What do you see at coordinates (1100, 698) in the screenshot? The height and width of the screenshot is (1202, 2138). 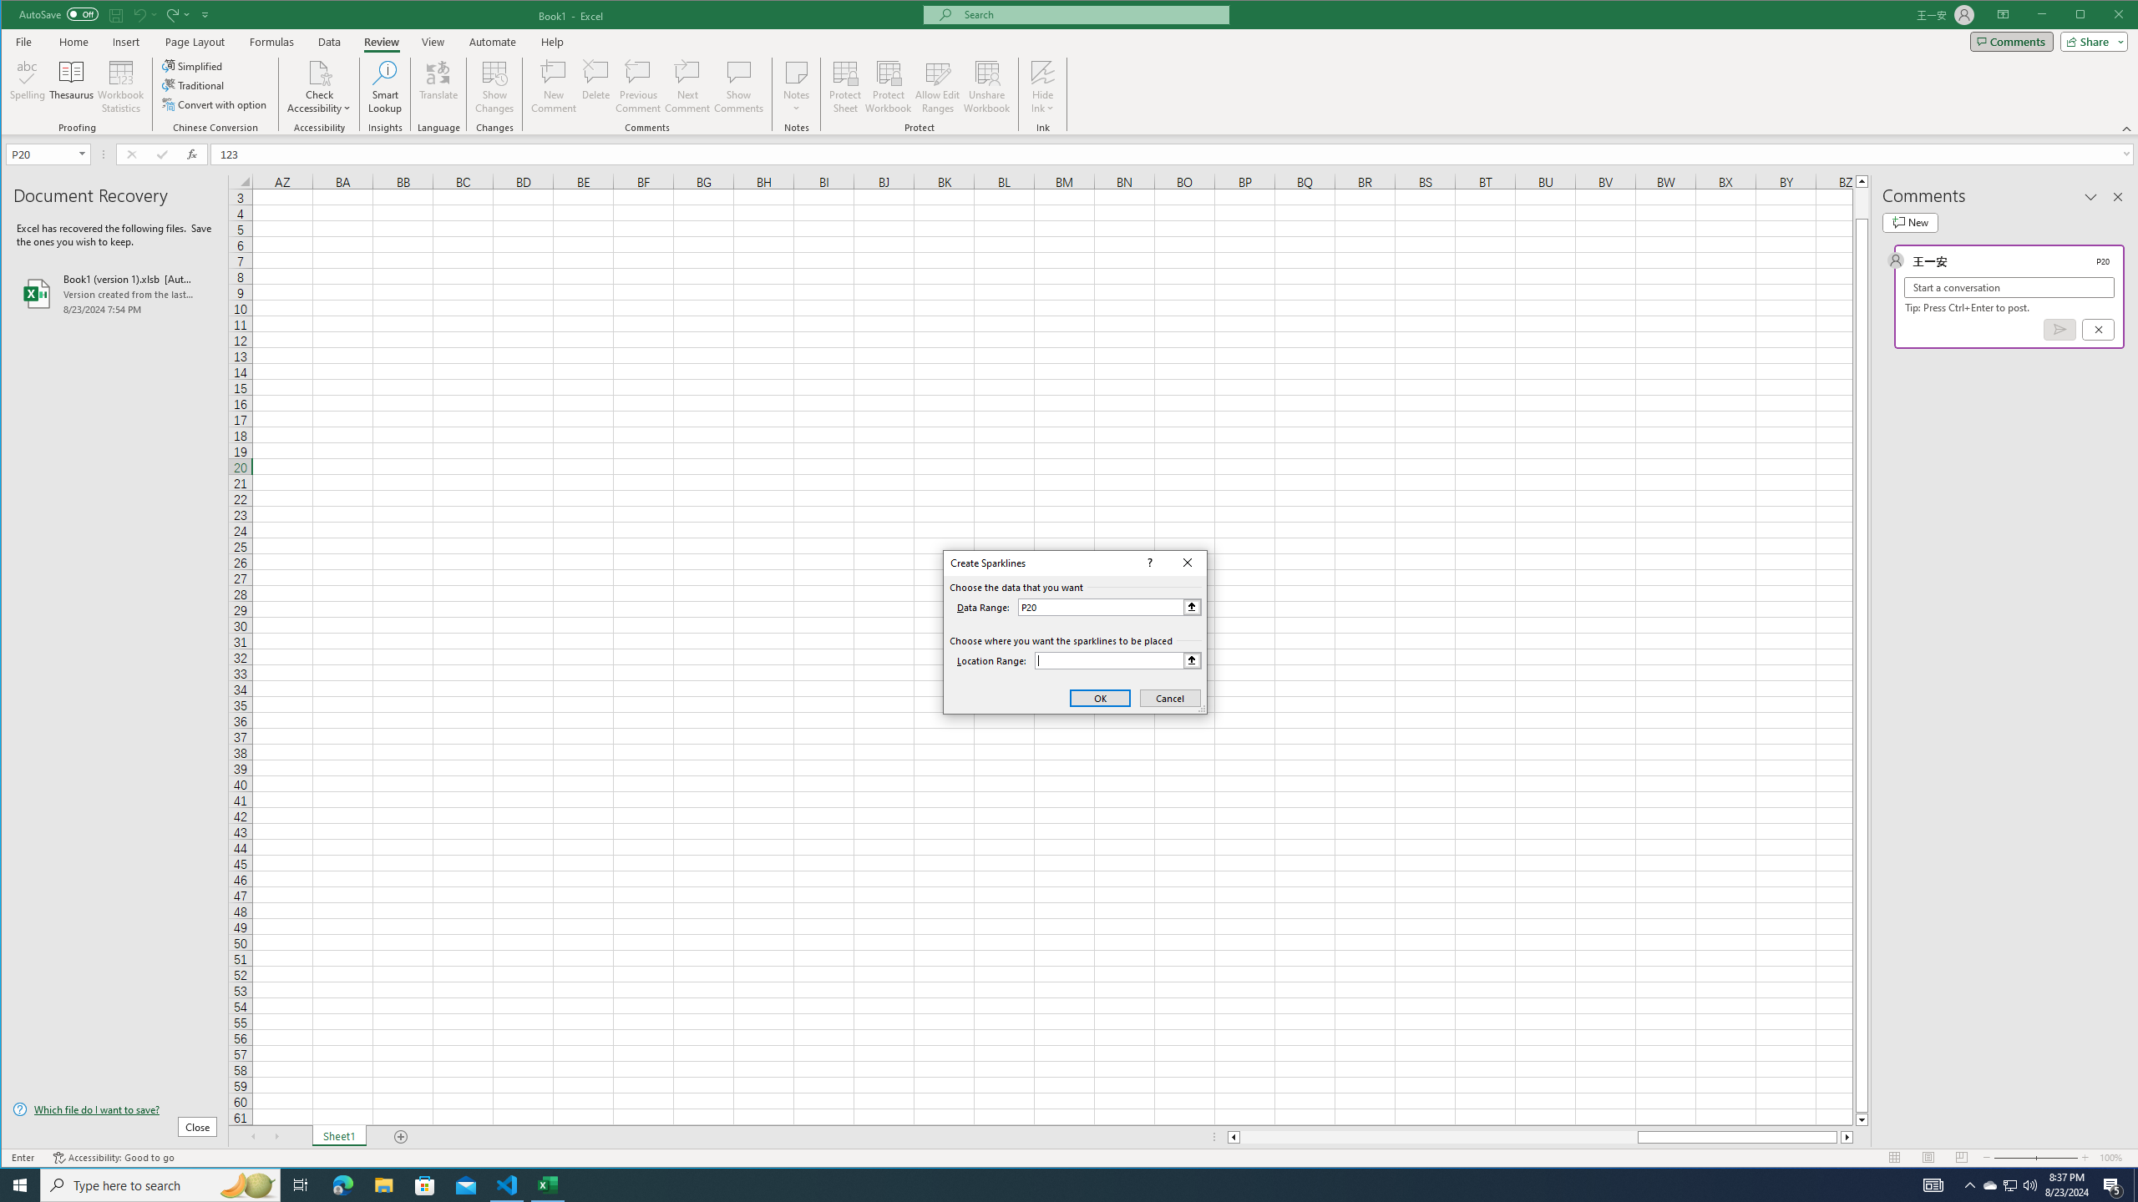 I see `OK` at bounding box center [1100, 698].